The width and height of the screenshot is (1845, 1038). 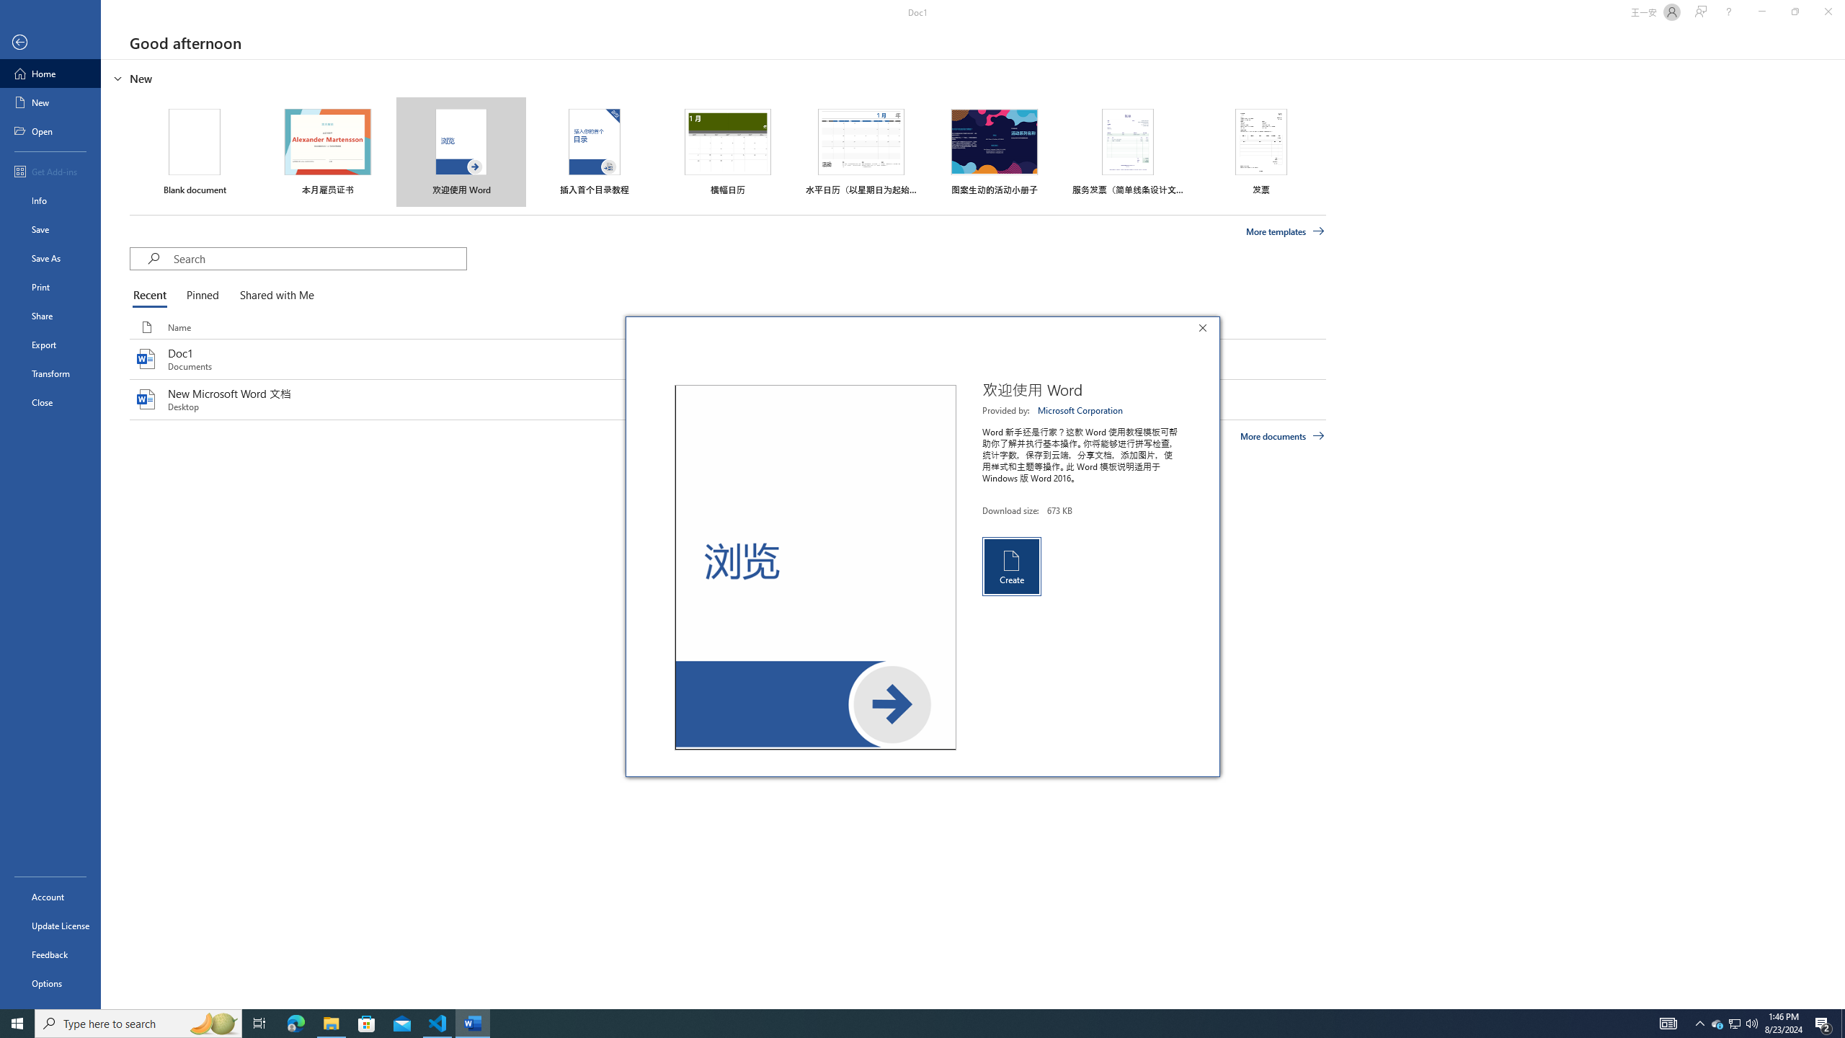 I want to click on Recent, so click(x=152, y=296).